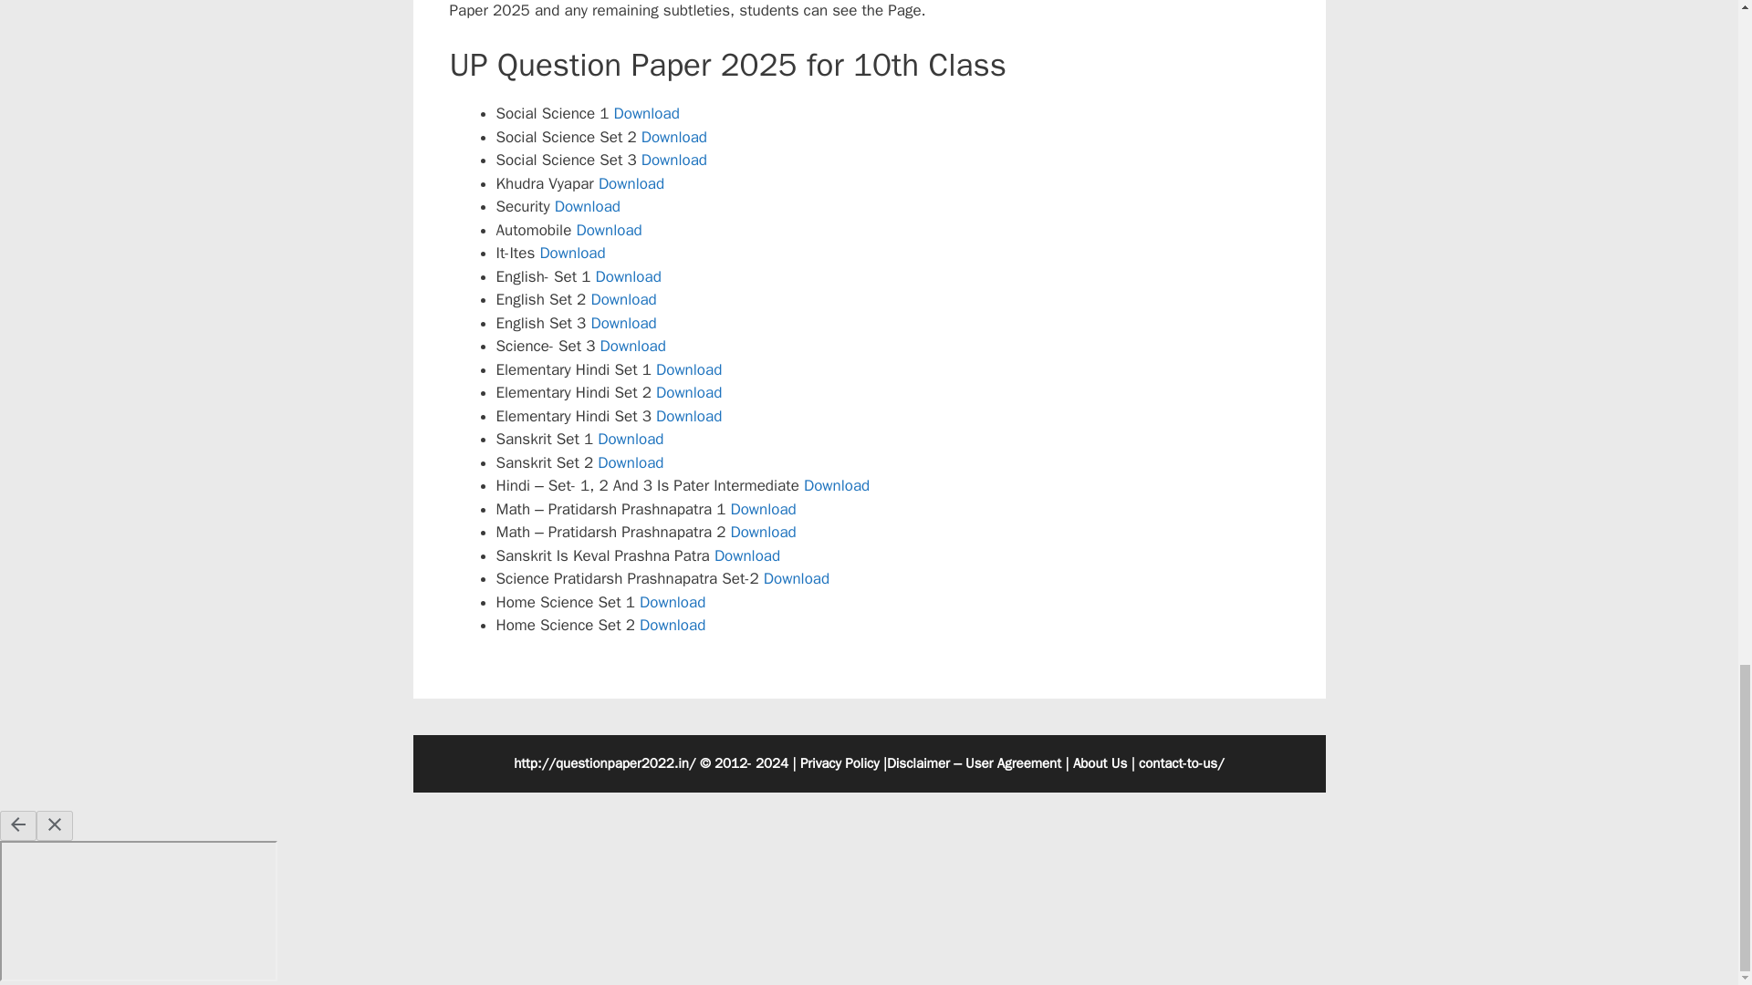  Describe the element at coordinates (839, 762) in the screenshot. I see `Privacy Policy` at that location.